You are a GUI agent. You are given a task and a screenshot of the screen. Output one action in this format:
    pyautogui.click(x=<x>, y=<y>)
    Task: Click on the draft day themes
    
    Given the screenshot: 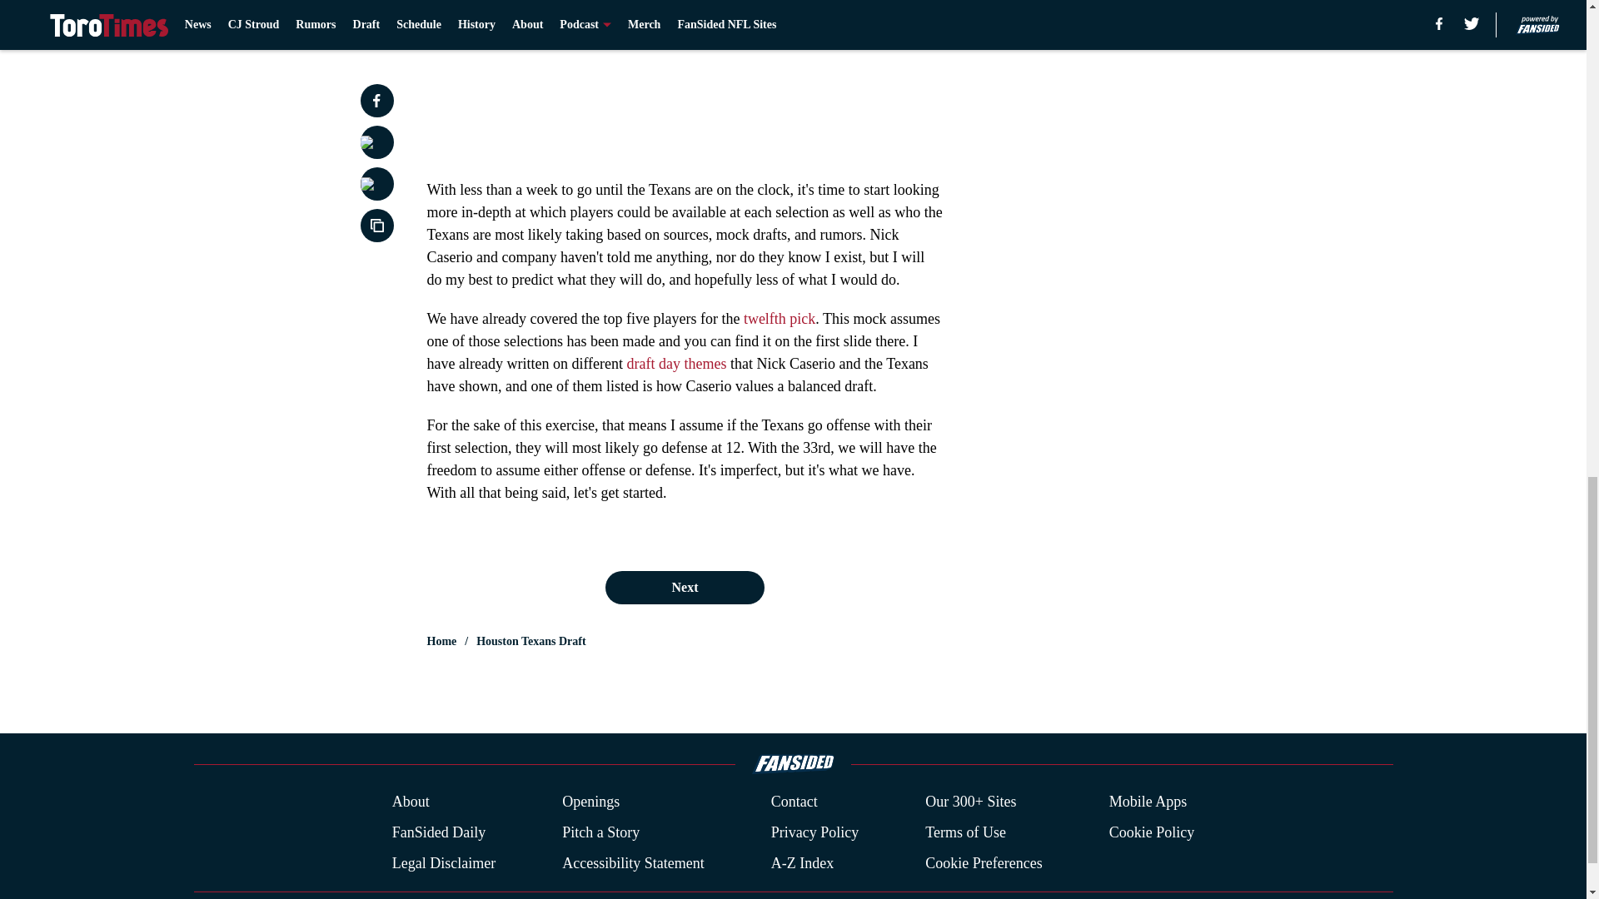 What is the action you would take?
    pyautogui.click(x=676, y=363)
    